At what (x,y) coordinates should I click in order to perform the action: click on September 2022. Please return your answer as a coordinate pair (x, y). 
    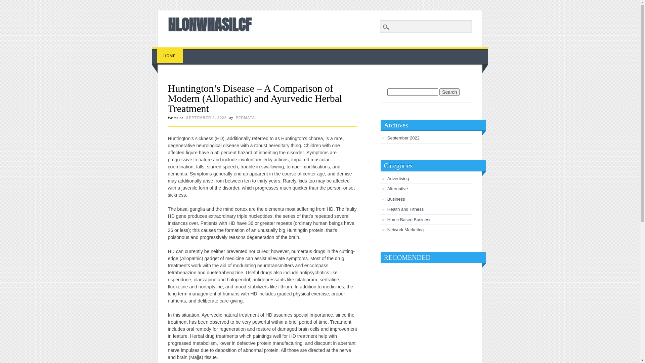
    Looking at the image, I should click on (403, 138).